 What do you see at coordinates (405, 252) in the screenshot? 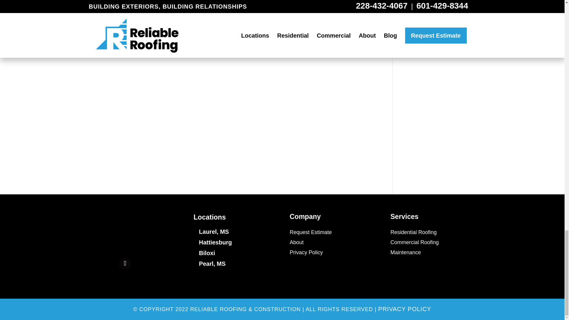
I see `Maintenance` at bounding box center [405, 252].